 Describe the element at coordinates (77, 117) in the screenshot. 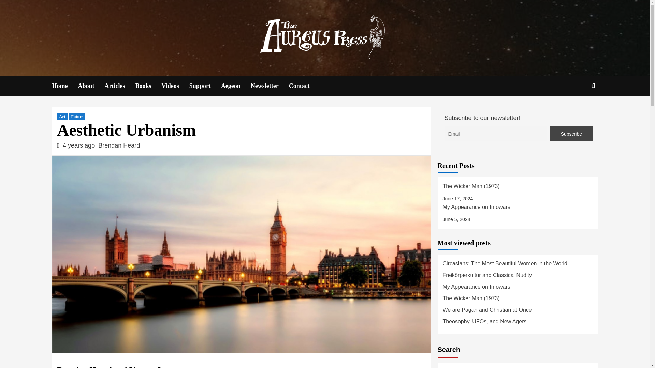

I see `Future` at that location.